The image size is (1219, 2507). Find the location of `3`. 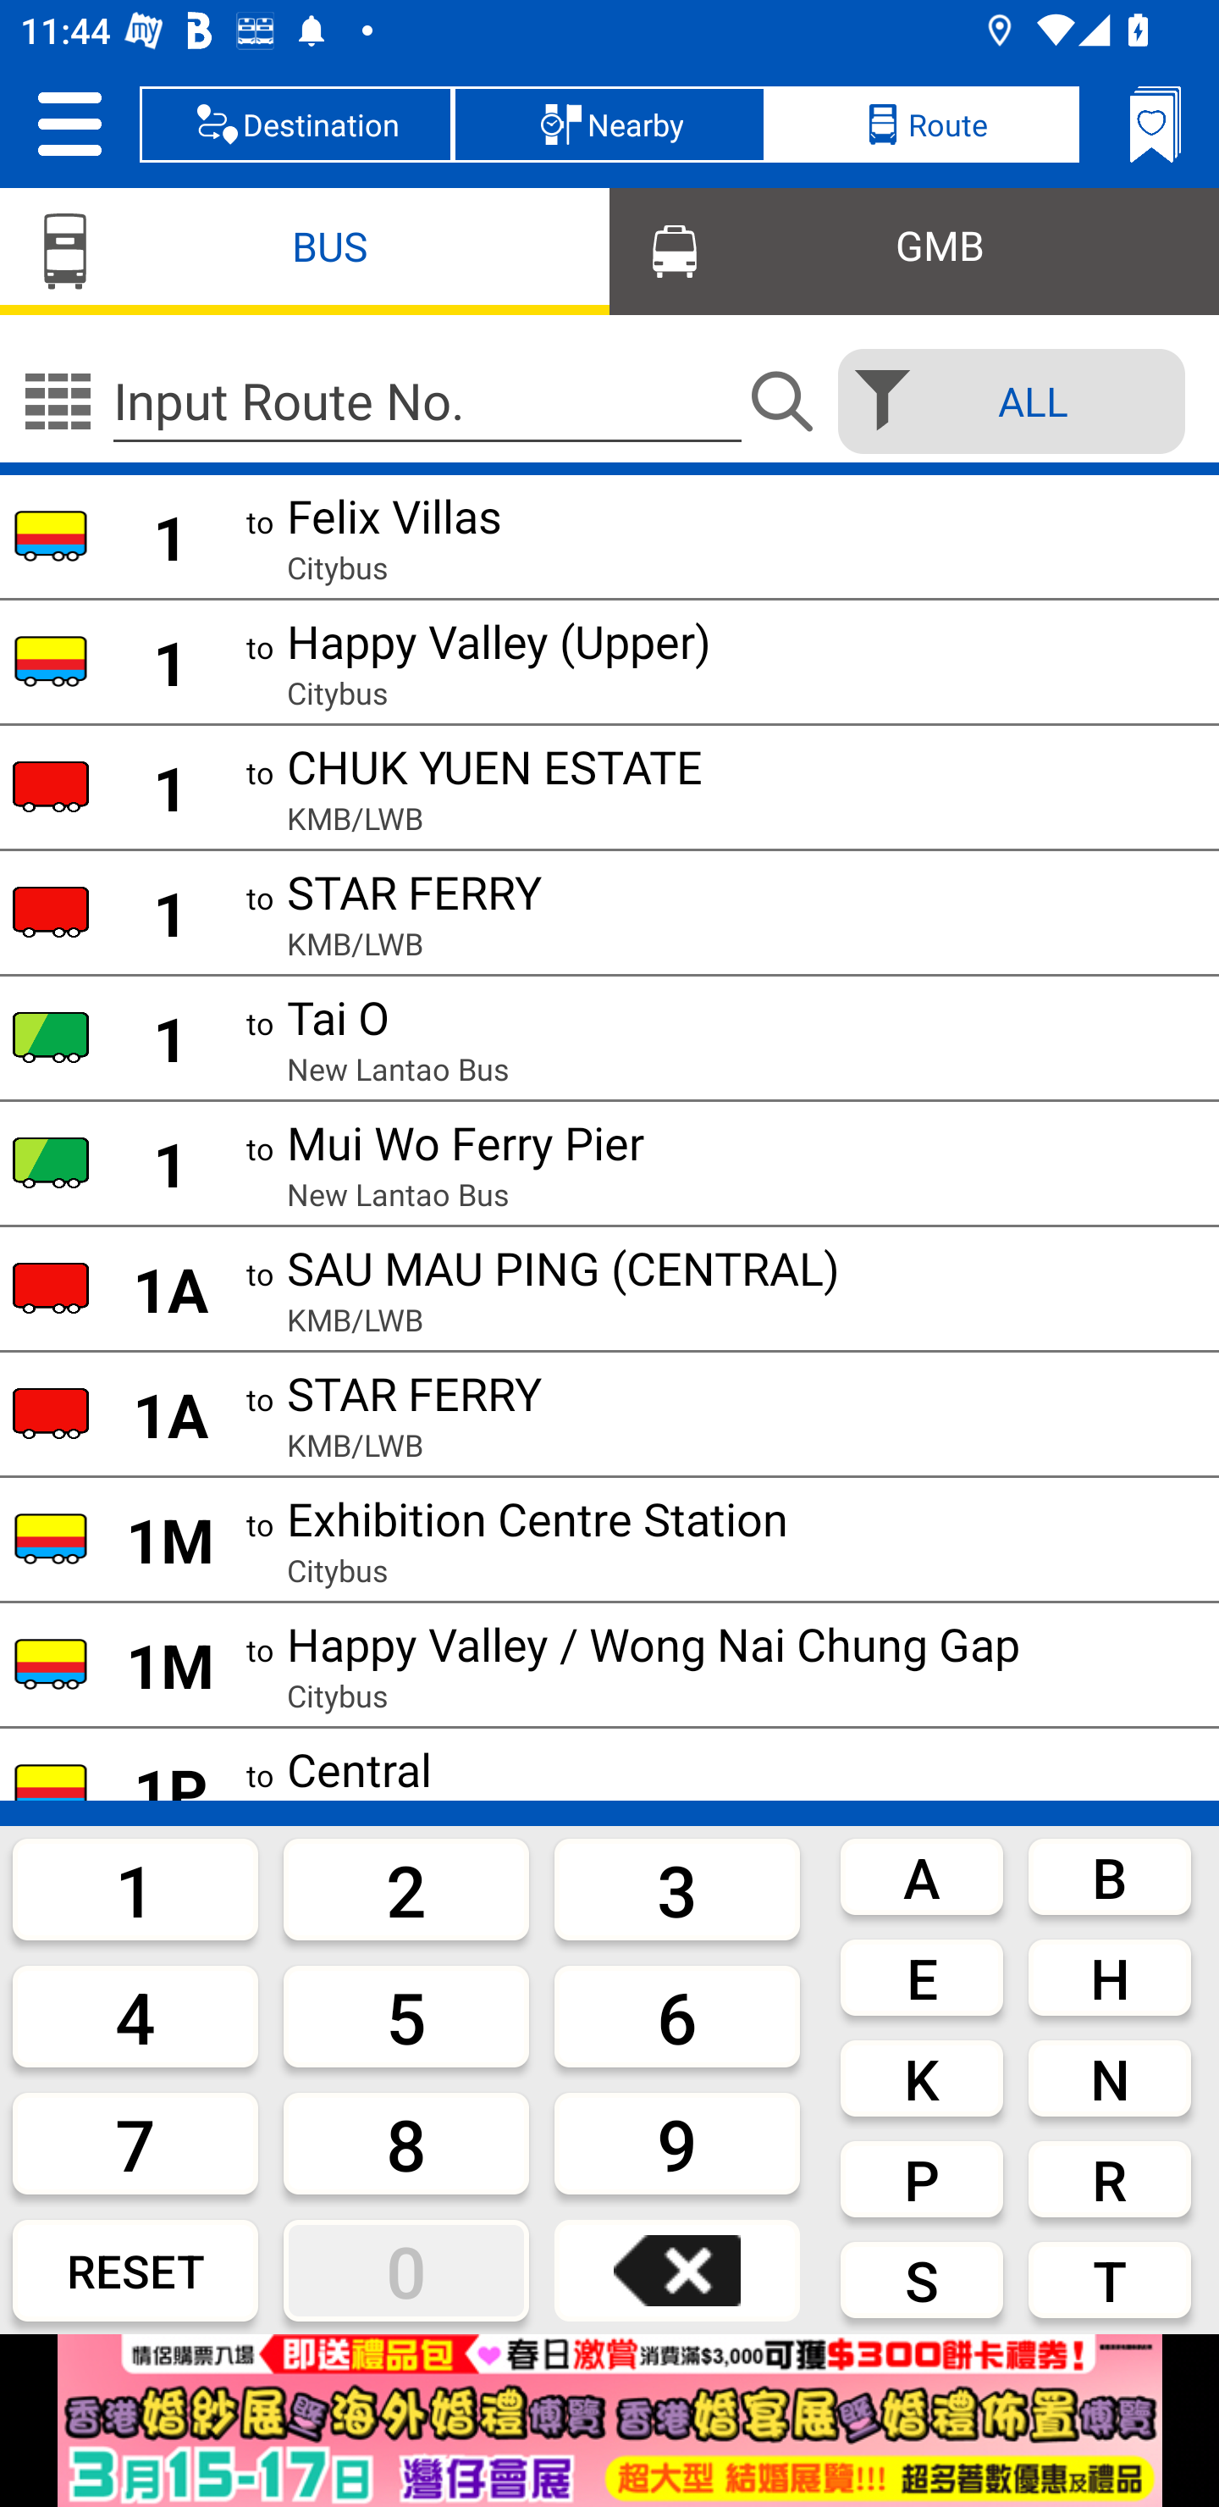

3 is located at coordinates (677, 1889).